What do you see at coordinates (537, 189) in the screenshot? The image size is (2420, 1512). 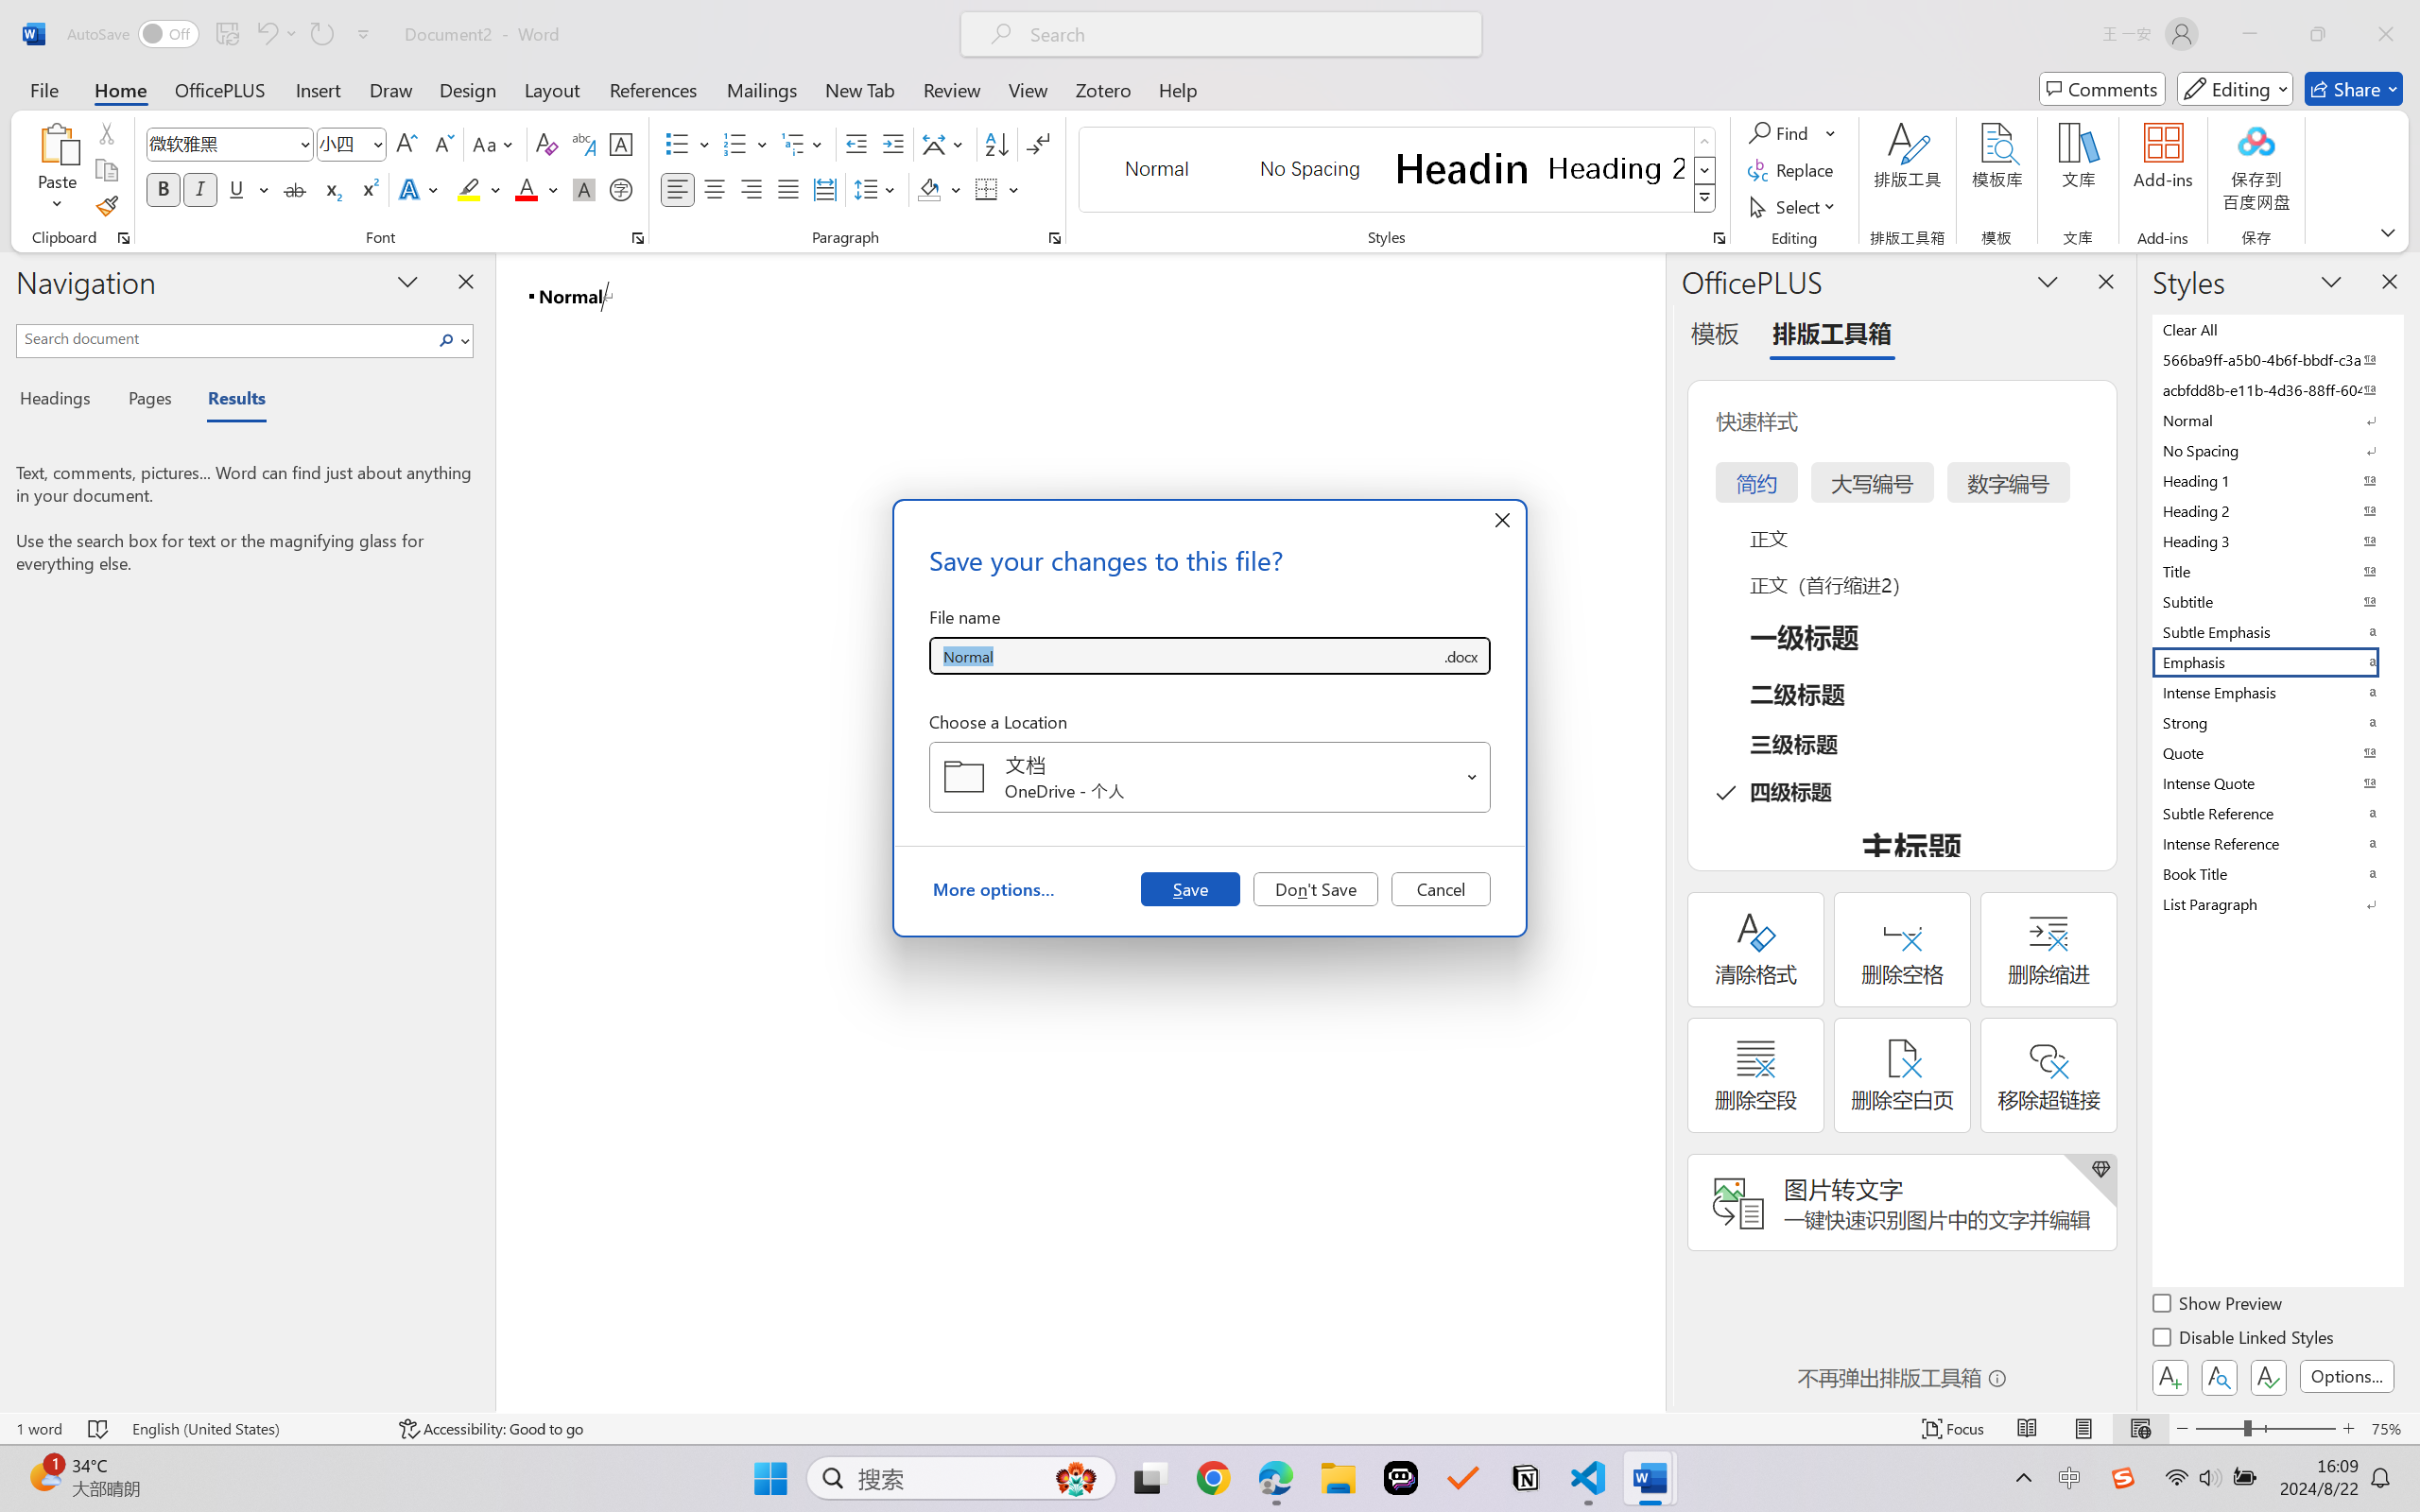 I see `Font Color` at bounding box center [537, 189].